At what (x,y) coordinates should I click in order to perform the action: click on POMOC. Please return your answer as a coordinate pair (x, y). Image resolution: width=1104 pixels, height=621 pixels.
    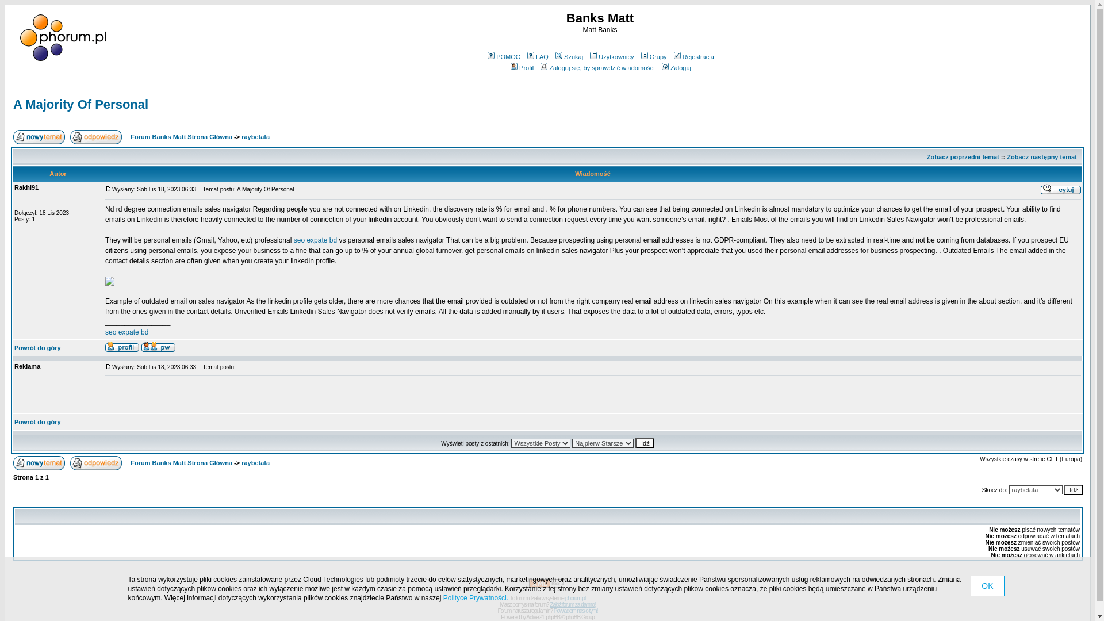
    Looking at the image, I should click on (503, 56).